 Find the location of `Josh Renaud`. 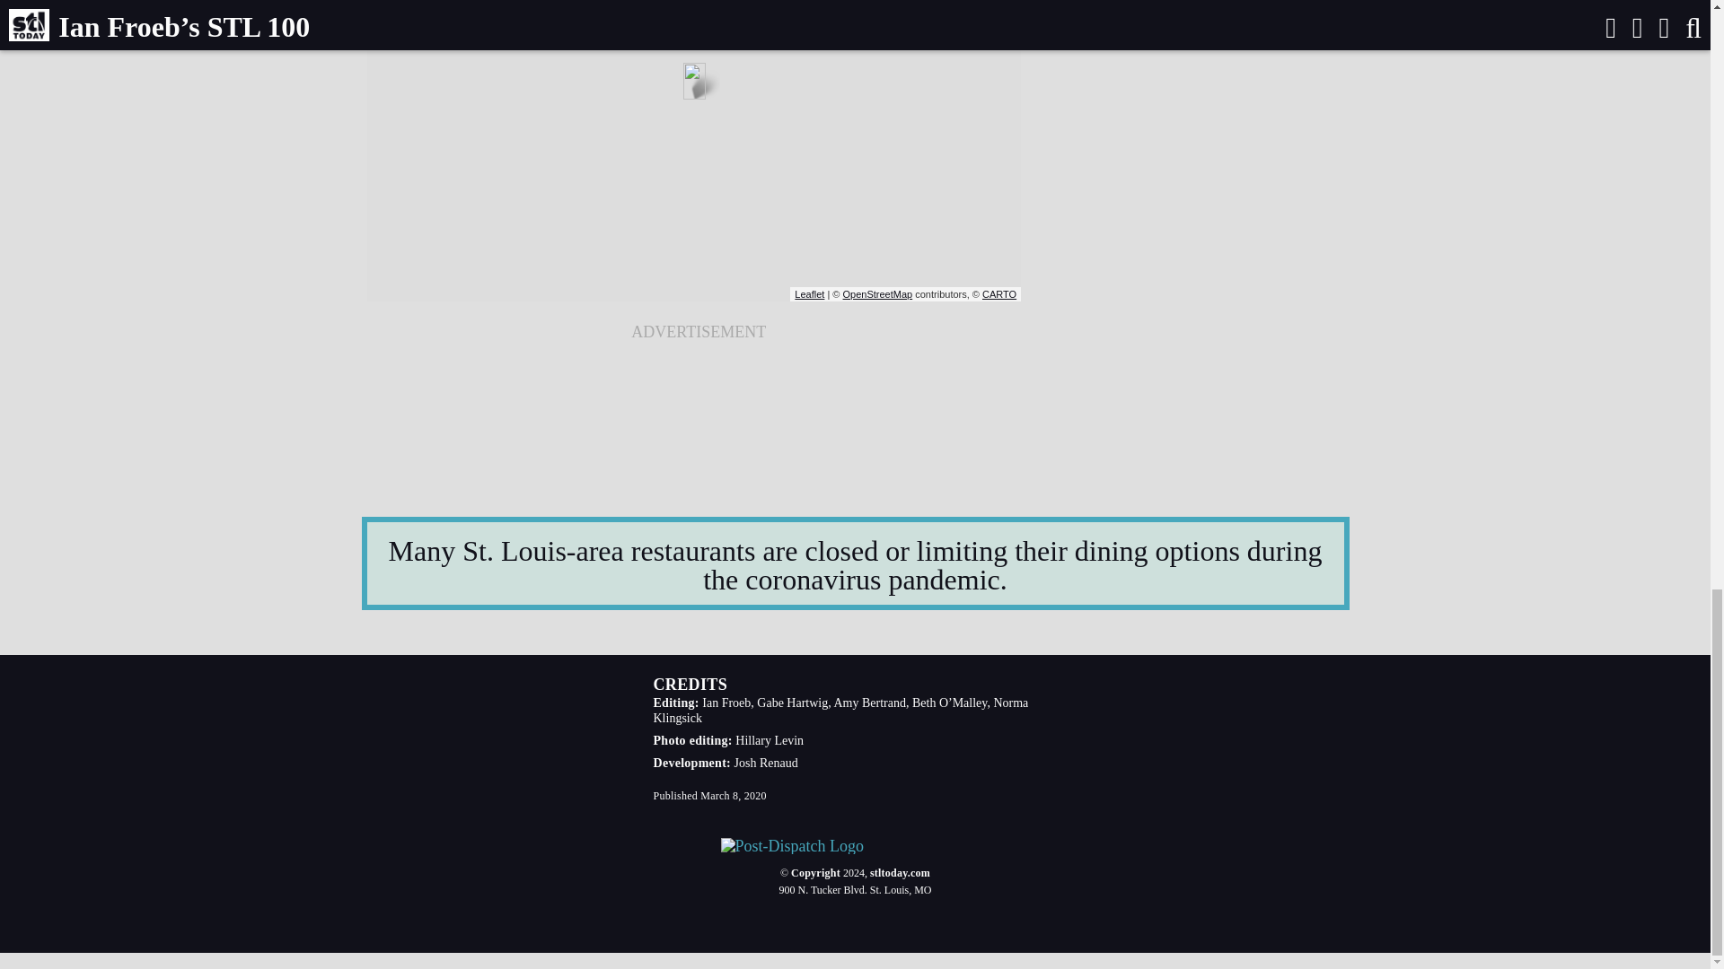

Josh Renaud is located at coordinates (765, 763).